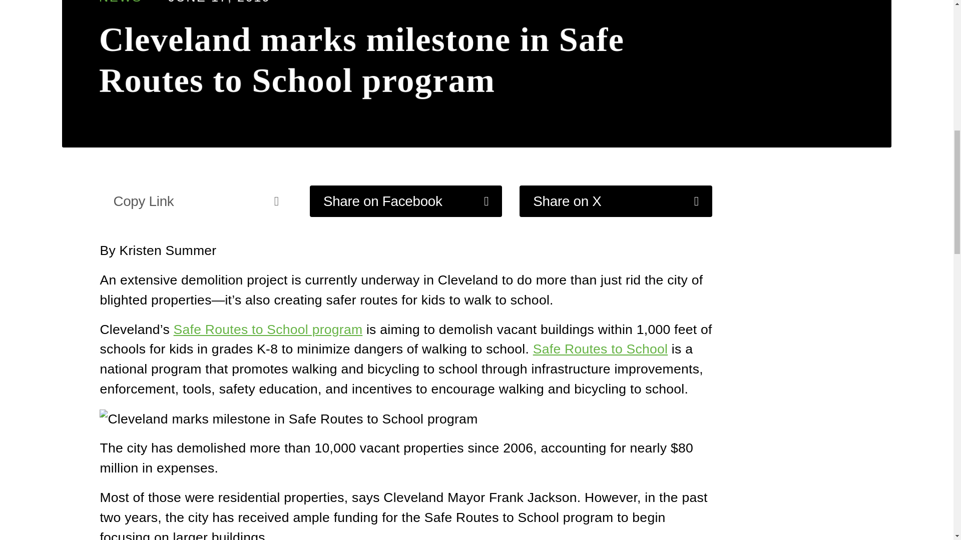 Image resolution: width=961 pixels, height=540 pixels. What do you see at coordinates (405, 201) in the screenshot?
I see `Share on Facebook` at bounding box center [405, 201].